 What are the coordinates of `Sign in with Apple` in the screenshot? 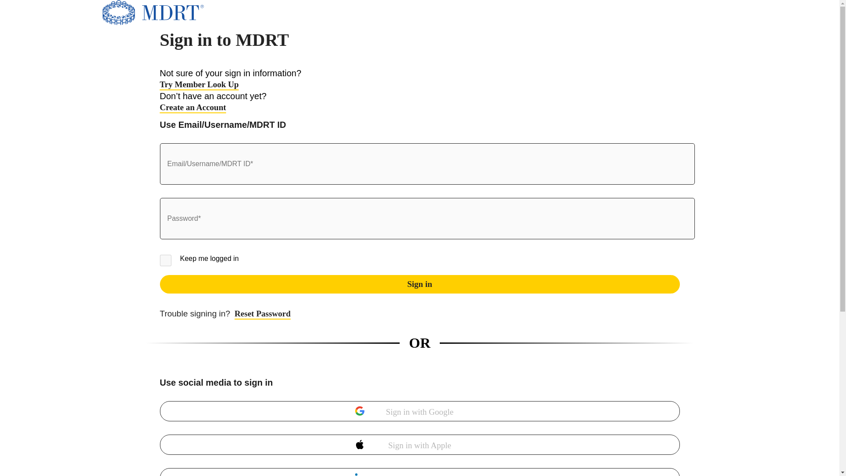 It's located at (419, 445).